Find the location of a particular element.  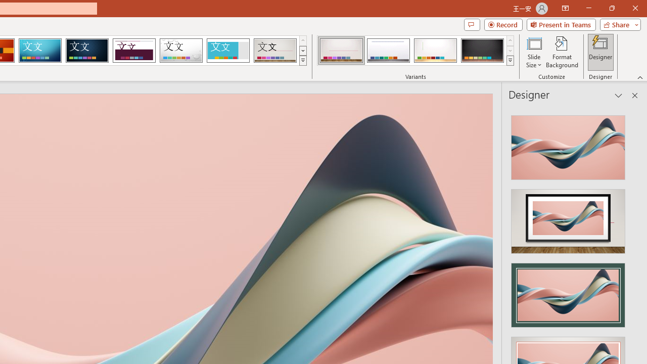

Damask is located at coordinates (87, 51).